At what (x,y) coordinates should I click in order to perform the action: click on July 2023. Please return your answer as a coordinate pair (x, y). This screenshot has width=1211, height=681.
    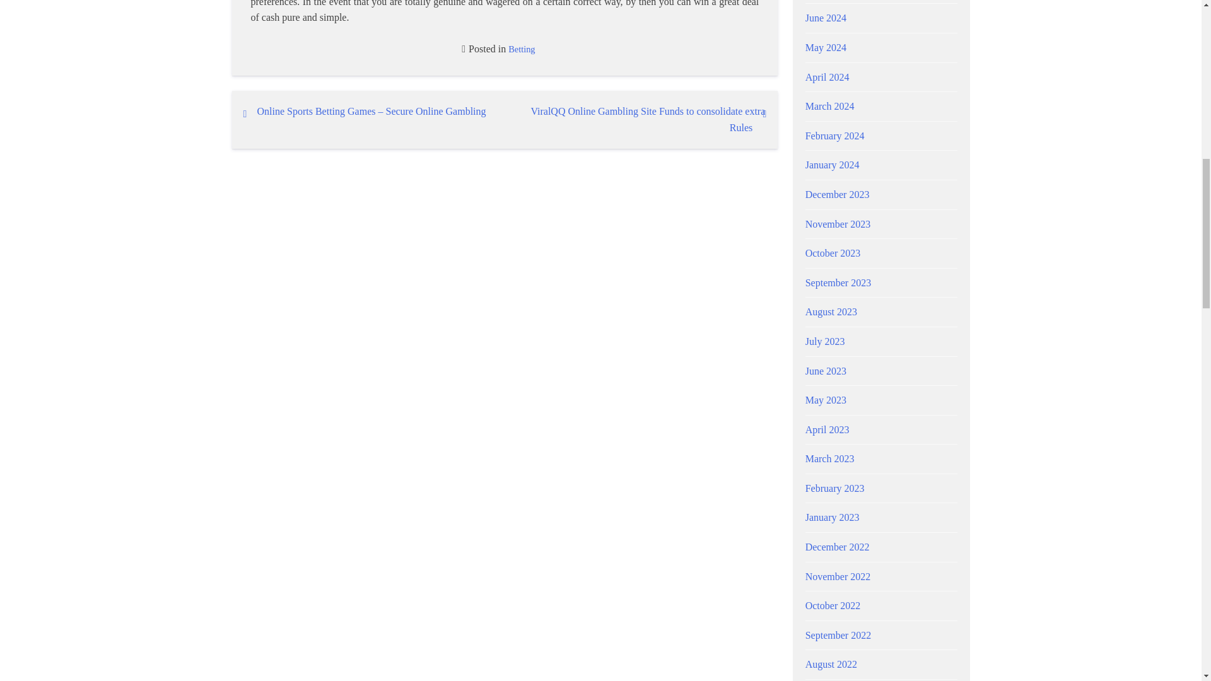
    Looking at the image, I should click on (825, 341).